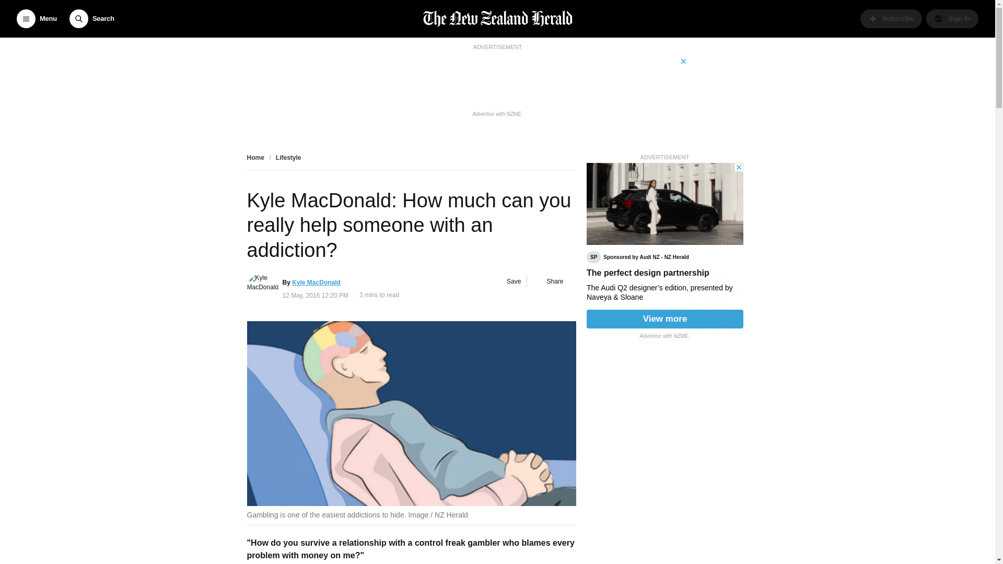  I want to click on Sign In, so click(952, 19).